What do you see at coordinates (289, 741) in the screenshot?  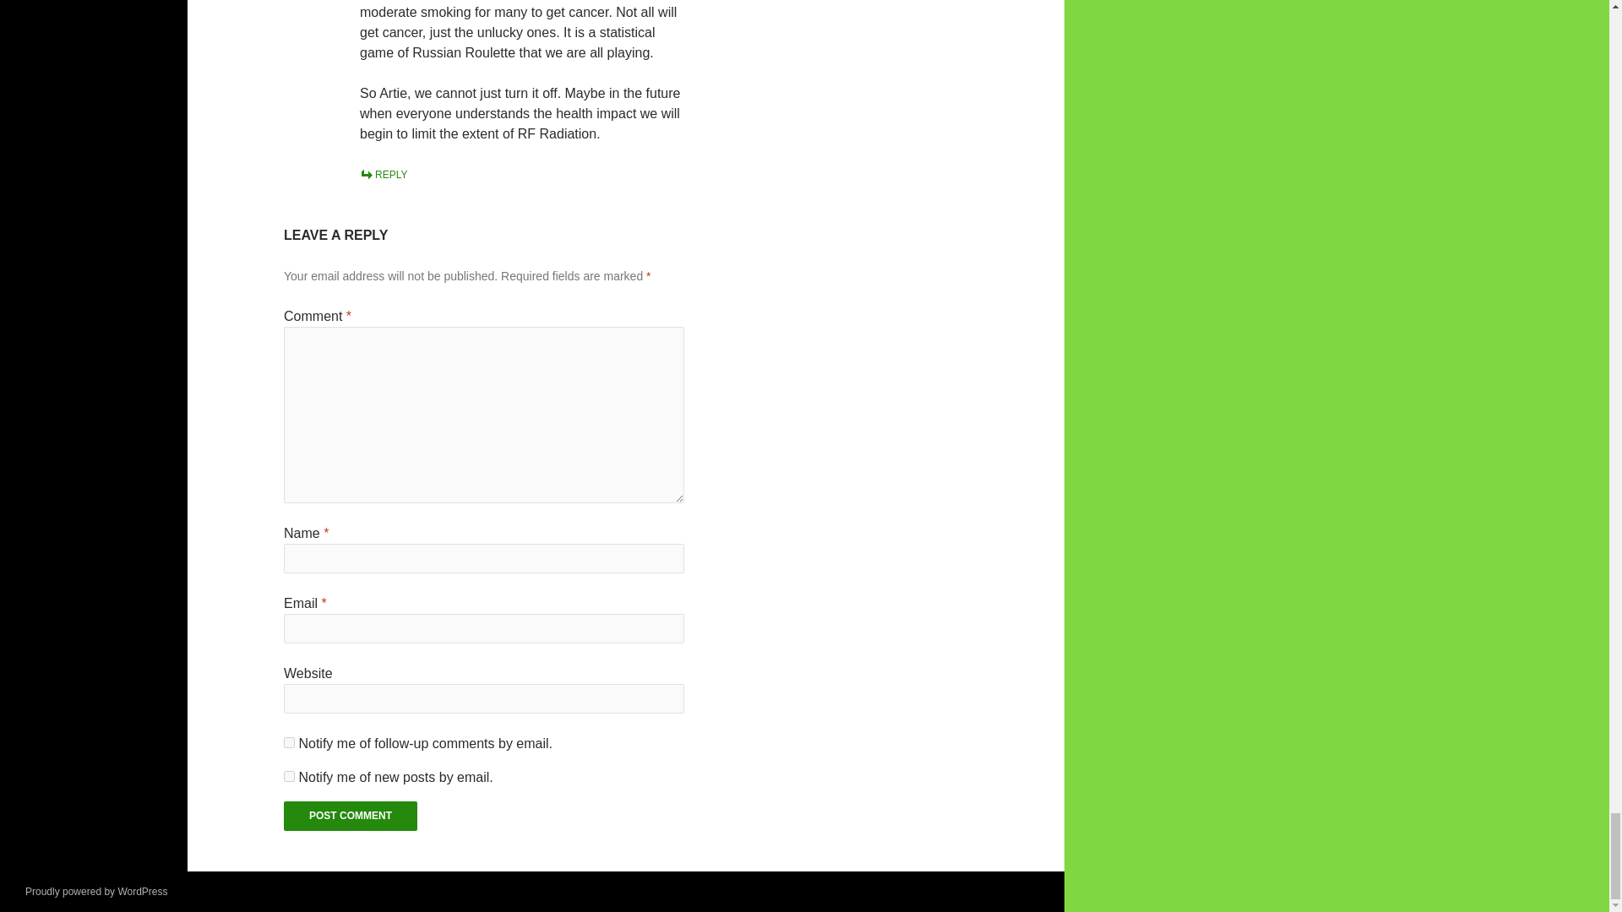 I see `subscribe` at bounding box center [289, 741].